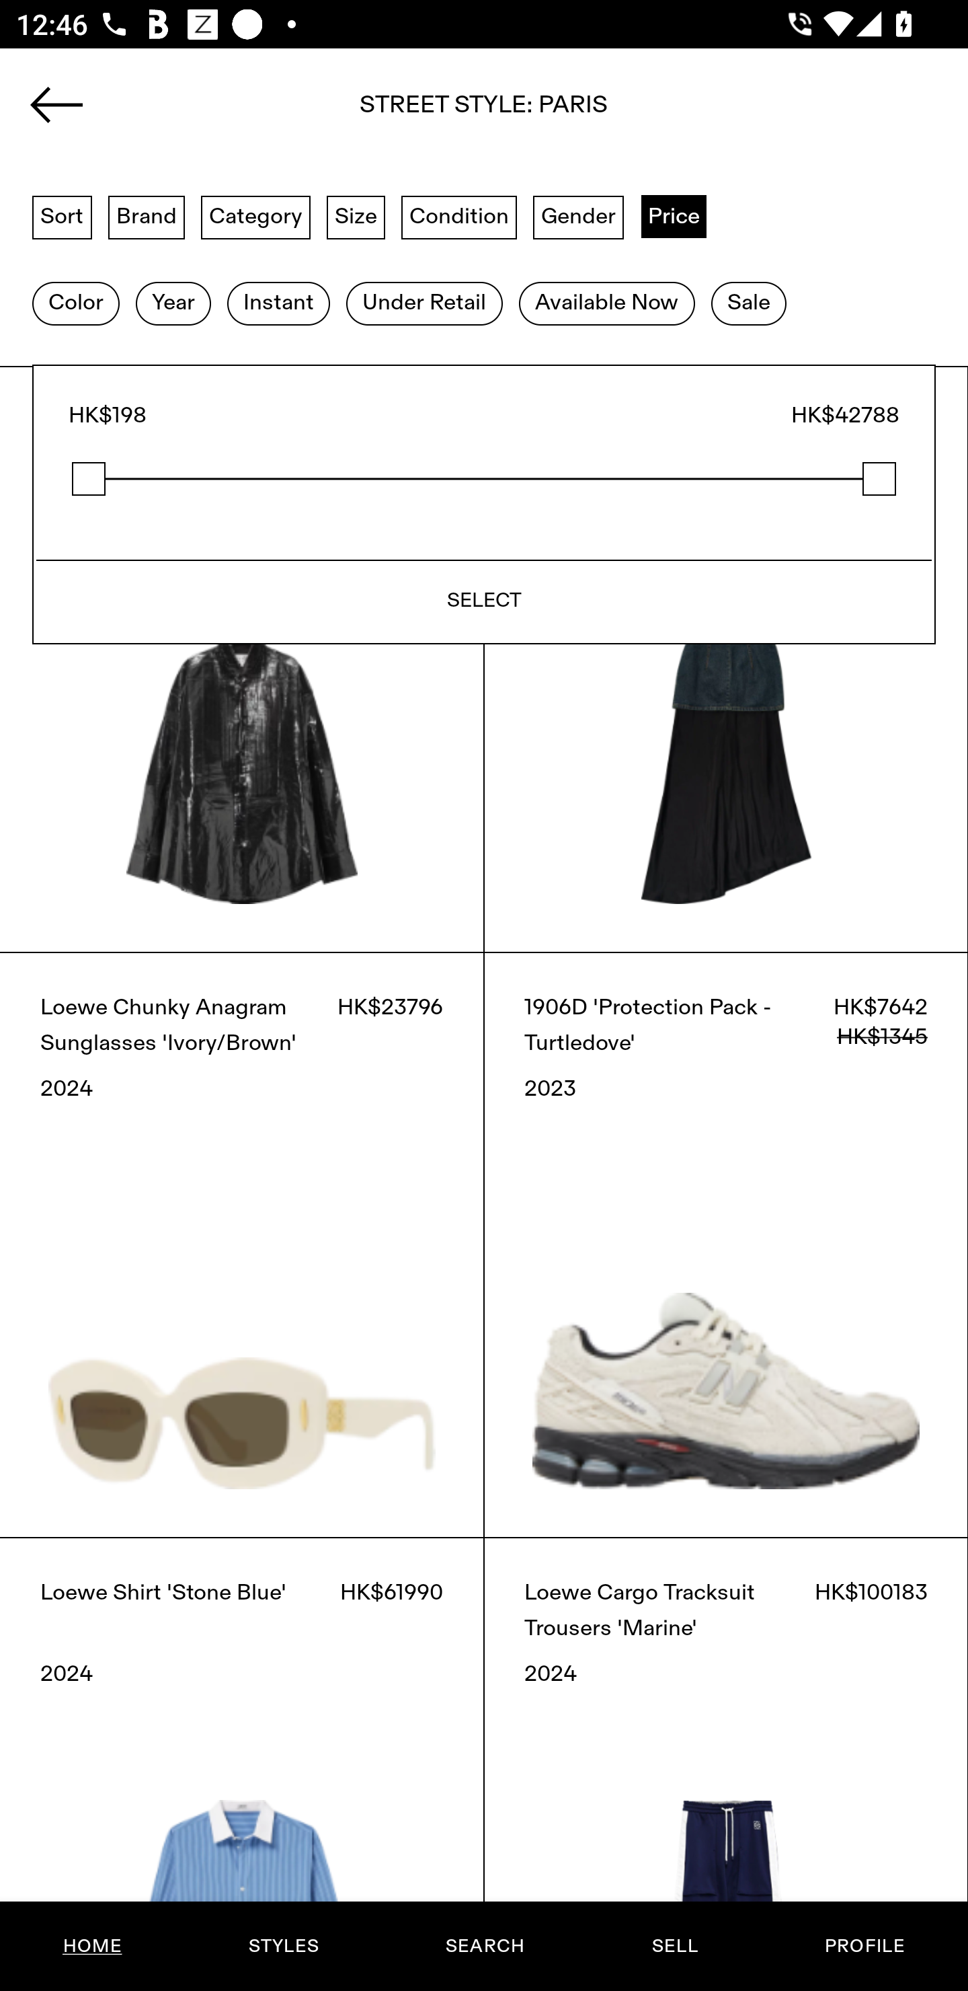 Image resolution: width=968 pixels, height=1991 pixels. I want to click on PROFILE, so click(864, 1946).